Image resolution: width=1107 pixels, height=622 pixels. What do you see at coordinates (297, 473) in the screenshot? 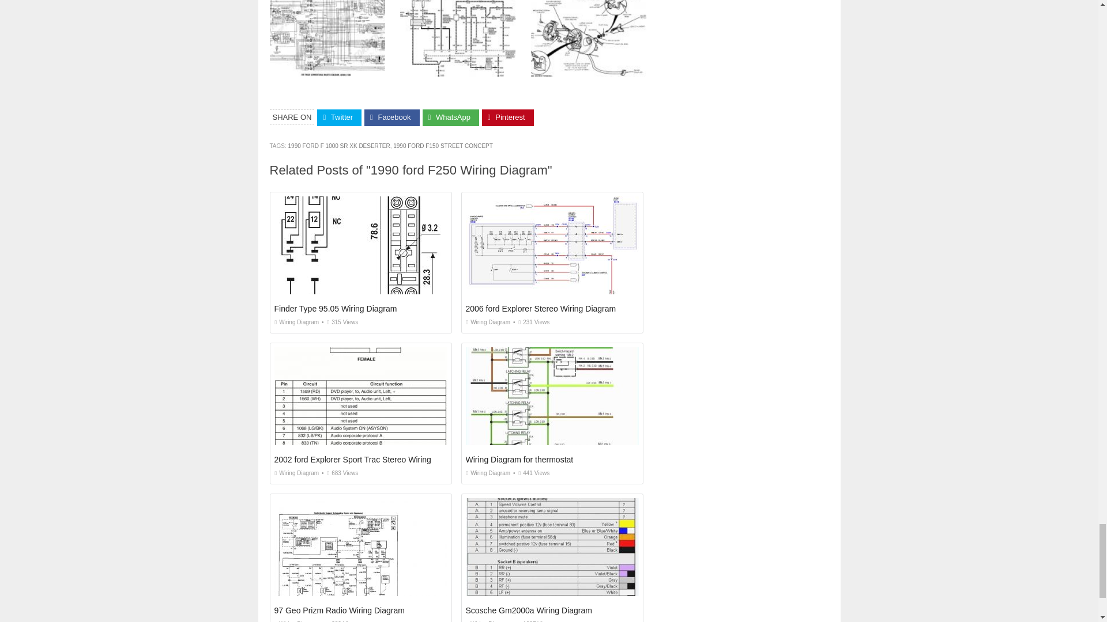
I see `Wiring Diagram` at bounding box center [297, 473].